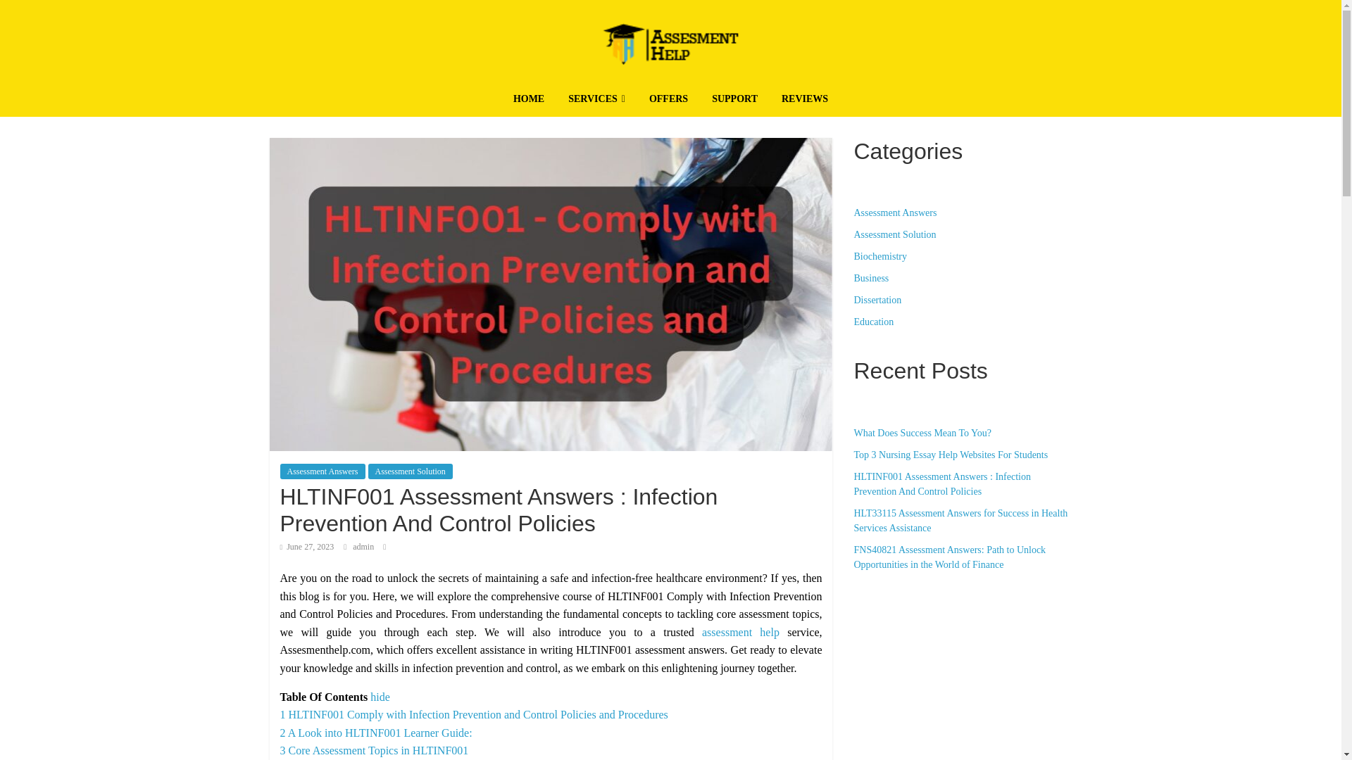 This screenshot has width=1352, height=760. I want to click on OFFERS, so click(668, 100).